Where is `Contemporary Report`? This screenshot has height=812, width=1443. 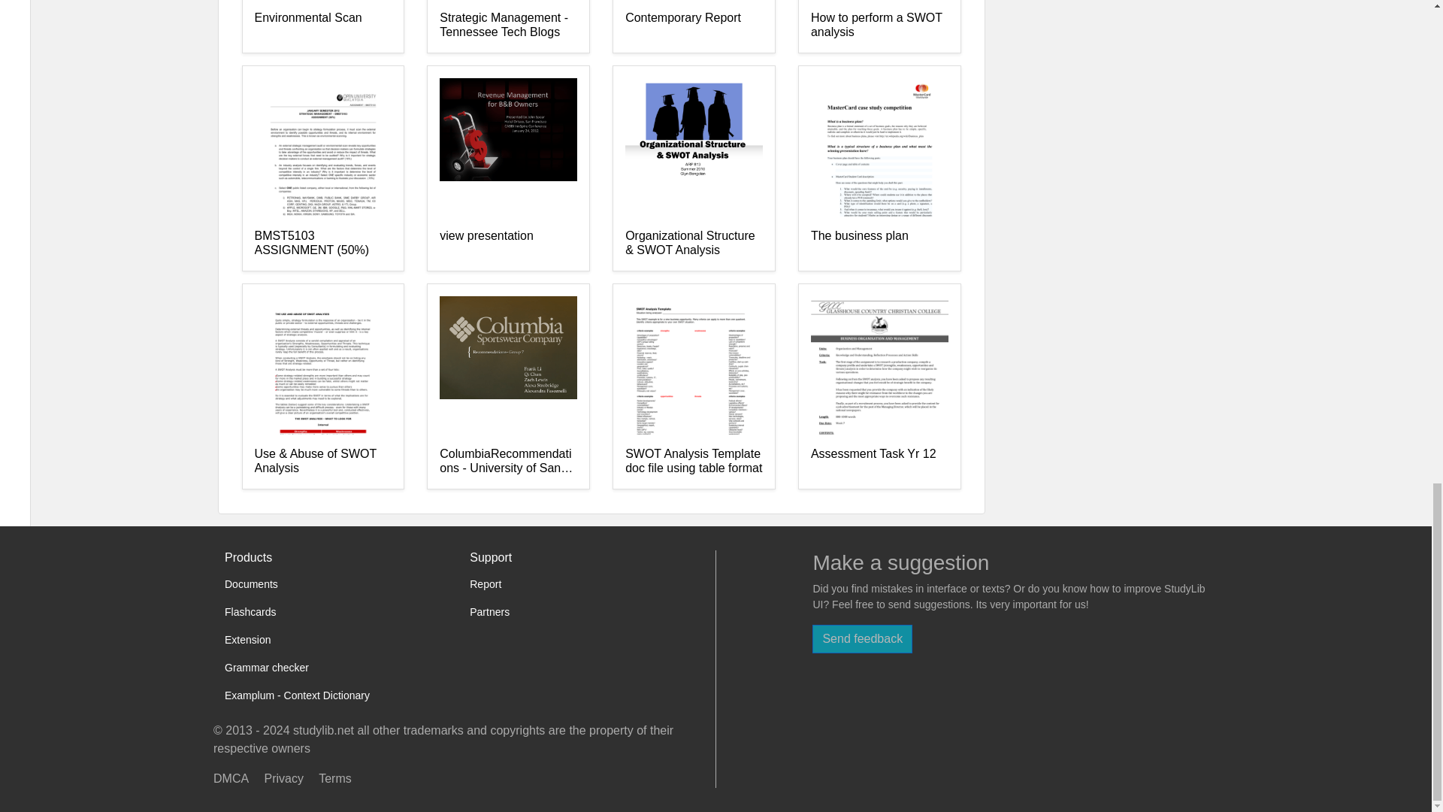 Contemporary Report is located at coordinates (694, 26).